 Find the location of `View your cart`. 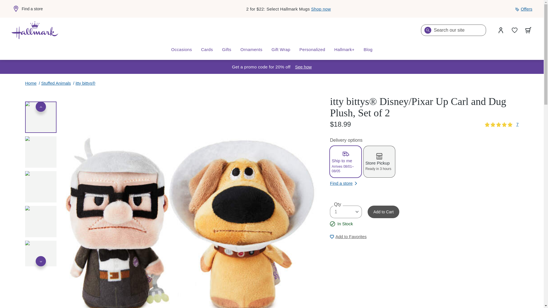

View your cart is located at coordinates (528, 30).